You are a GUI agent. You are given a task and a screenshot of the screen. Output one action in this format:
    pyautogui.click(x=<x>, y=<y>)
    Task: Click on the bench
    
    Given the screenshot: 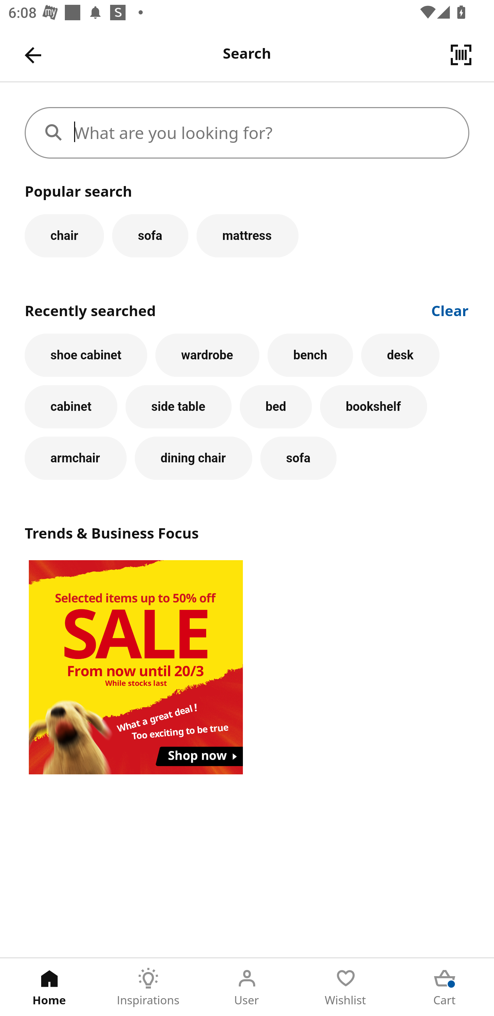 What is the action you would take?
    pyautogui.click(x=310, y=355)
    